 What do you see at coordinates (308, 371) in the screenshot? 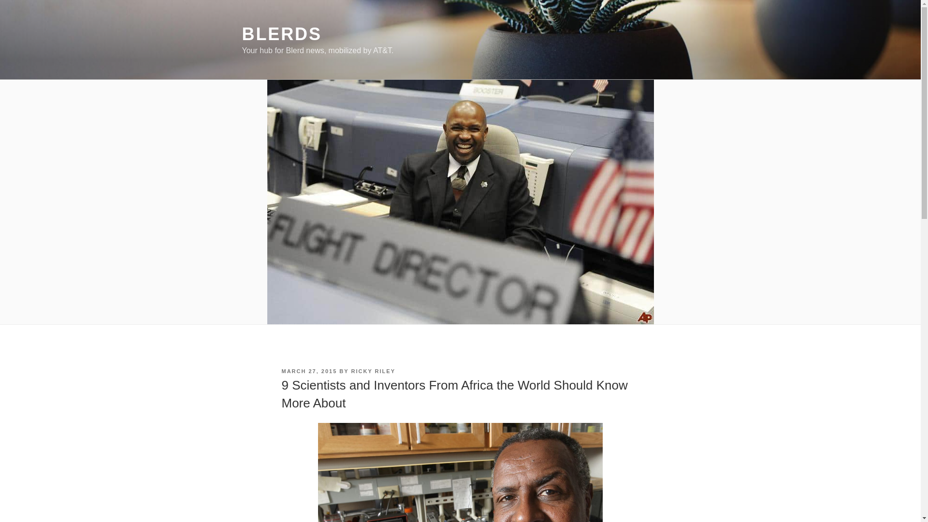
I see `MARCH 27, 2015` at bounding box center [308, 371].